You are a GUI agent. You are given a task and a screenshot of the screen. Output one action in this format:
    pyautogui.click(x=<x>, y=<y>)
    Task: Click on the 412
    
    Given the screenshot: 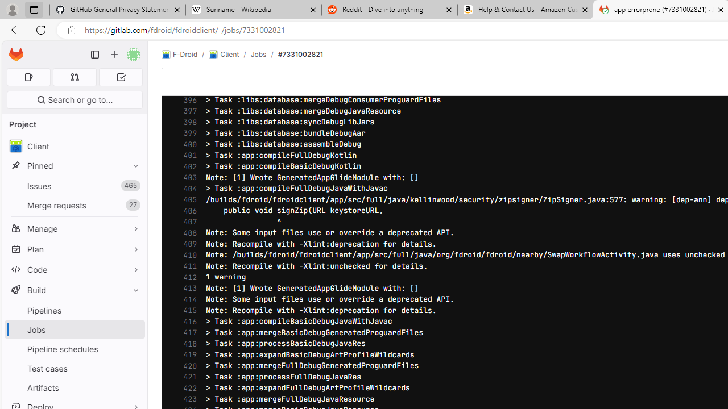 What is the action you would take?
    pyautogui.click(x=187, y=277)
    